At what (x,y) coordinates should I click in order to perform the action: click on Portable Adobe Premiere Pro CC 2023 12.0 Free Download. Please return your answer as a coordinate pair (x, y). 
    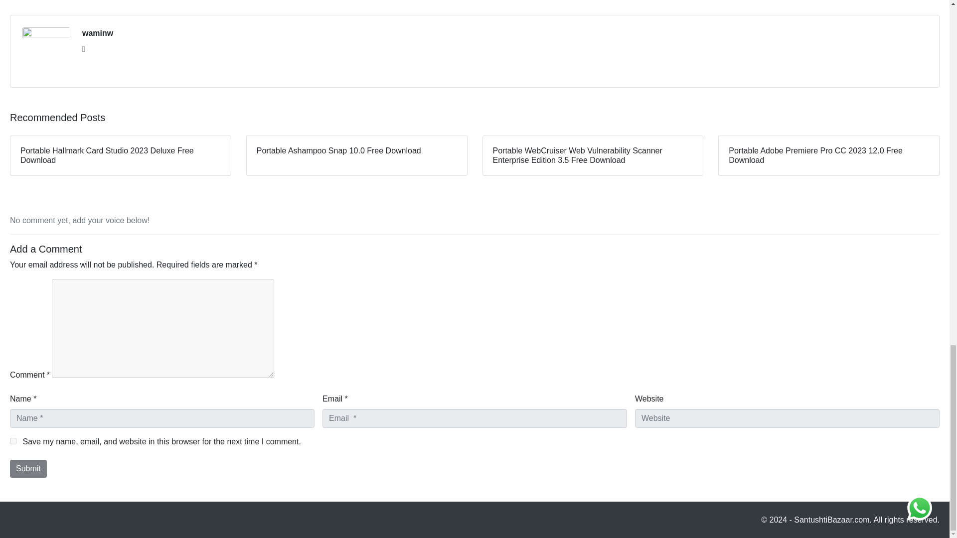
    Looking at the image, I should click on (829, 155).